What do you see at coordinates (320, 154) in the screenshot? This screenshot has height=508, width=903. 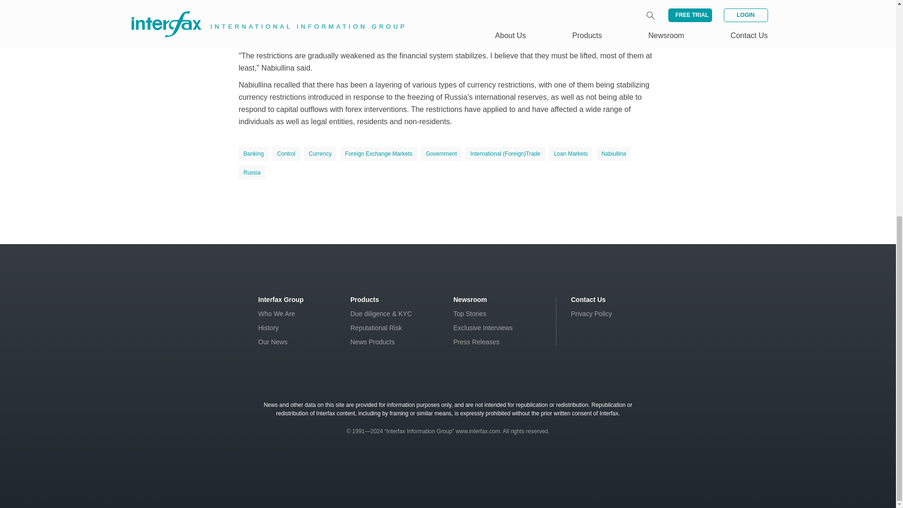 I see `Currency` at bounding box center [320, 154].